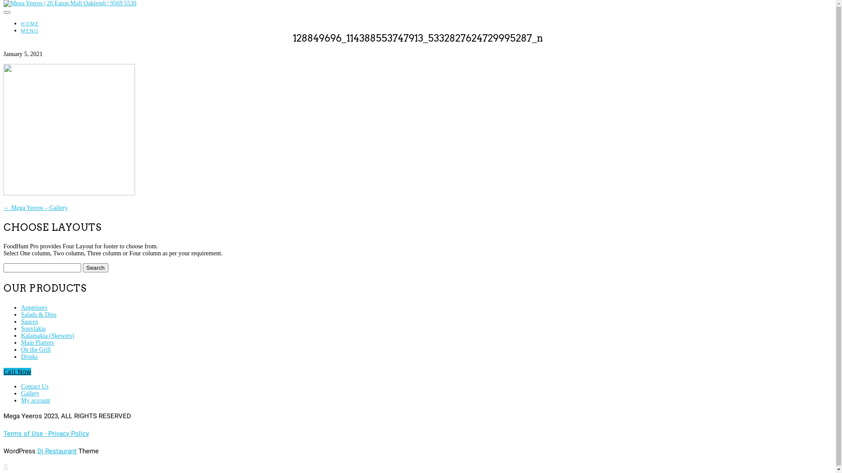 This screenshot has width=842, height=473. What do you see at coordinates (36, 349) in the screenshot?
I see `On the Grill` at bounding box center [36, 349].